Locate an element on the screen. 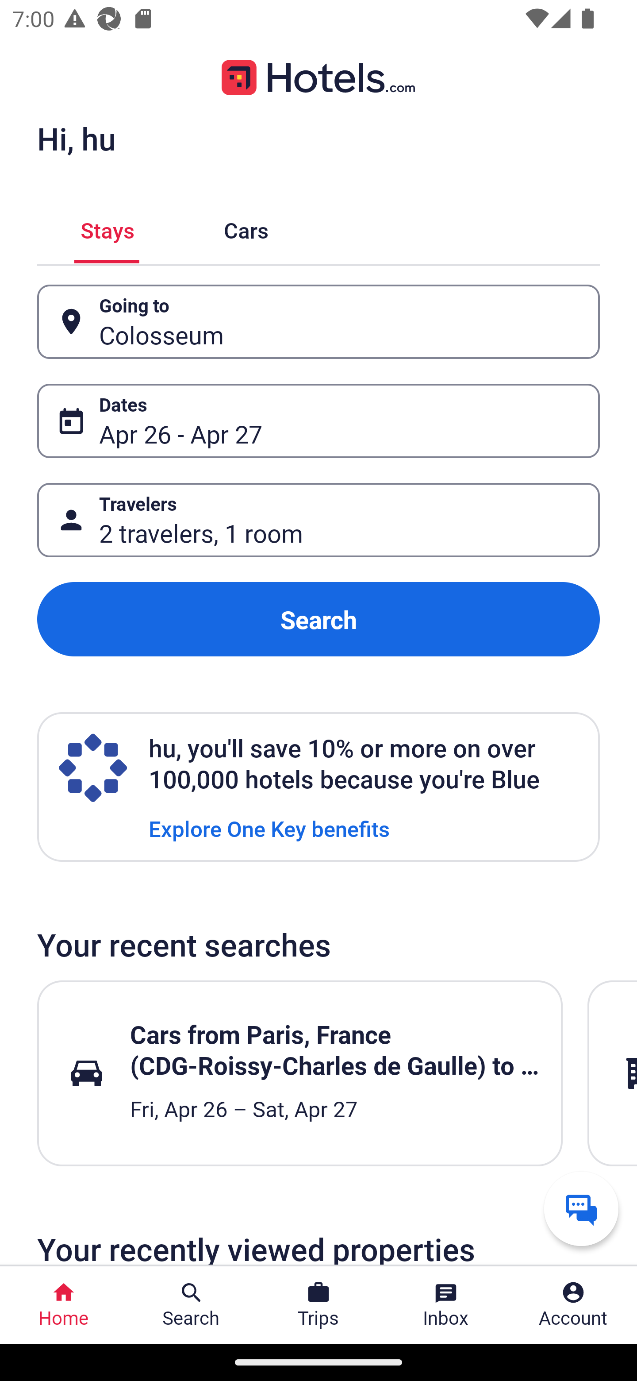 The height and width of the screenshot is (1381, 637). Going to Button Colosseum is located at coordinates (318, 321).